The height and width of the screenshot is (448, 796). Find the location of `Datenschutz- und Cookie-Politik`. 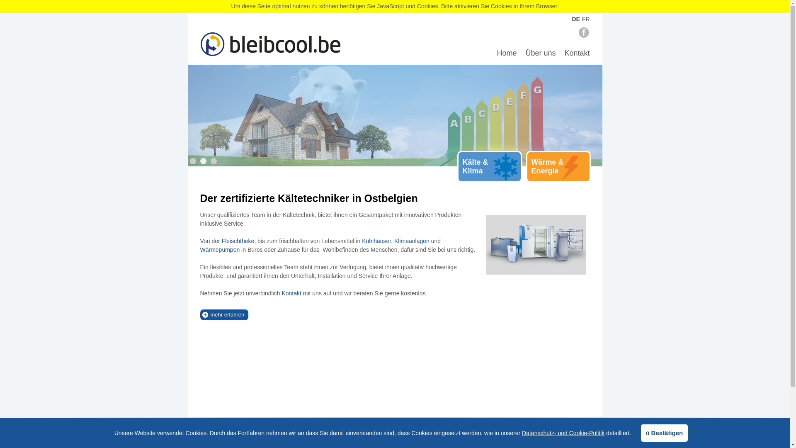

Datenschutz- und Cookie-Politik is located at coordinates (563, 433).